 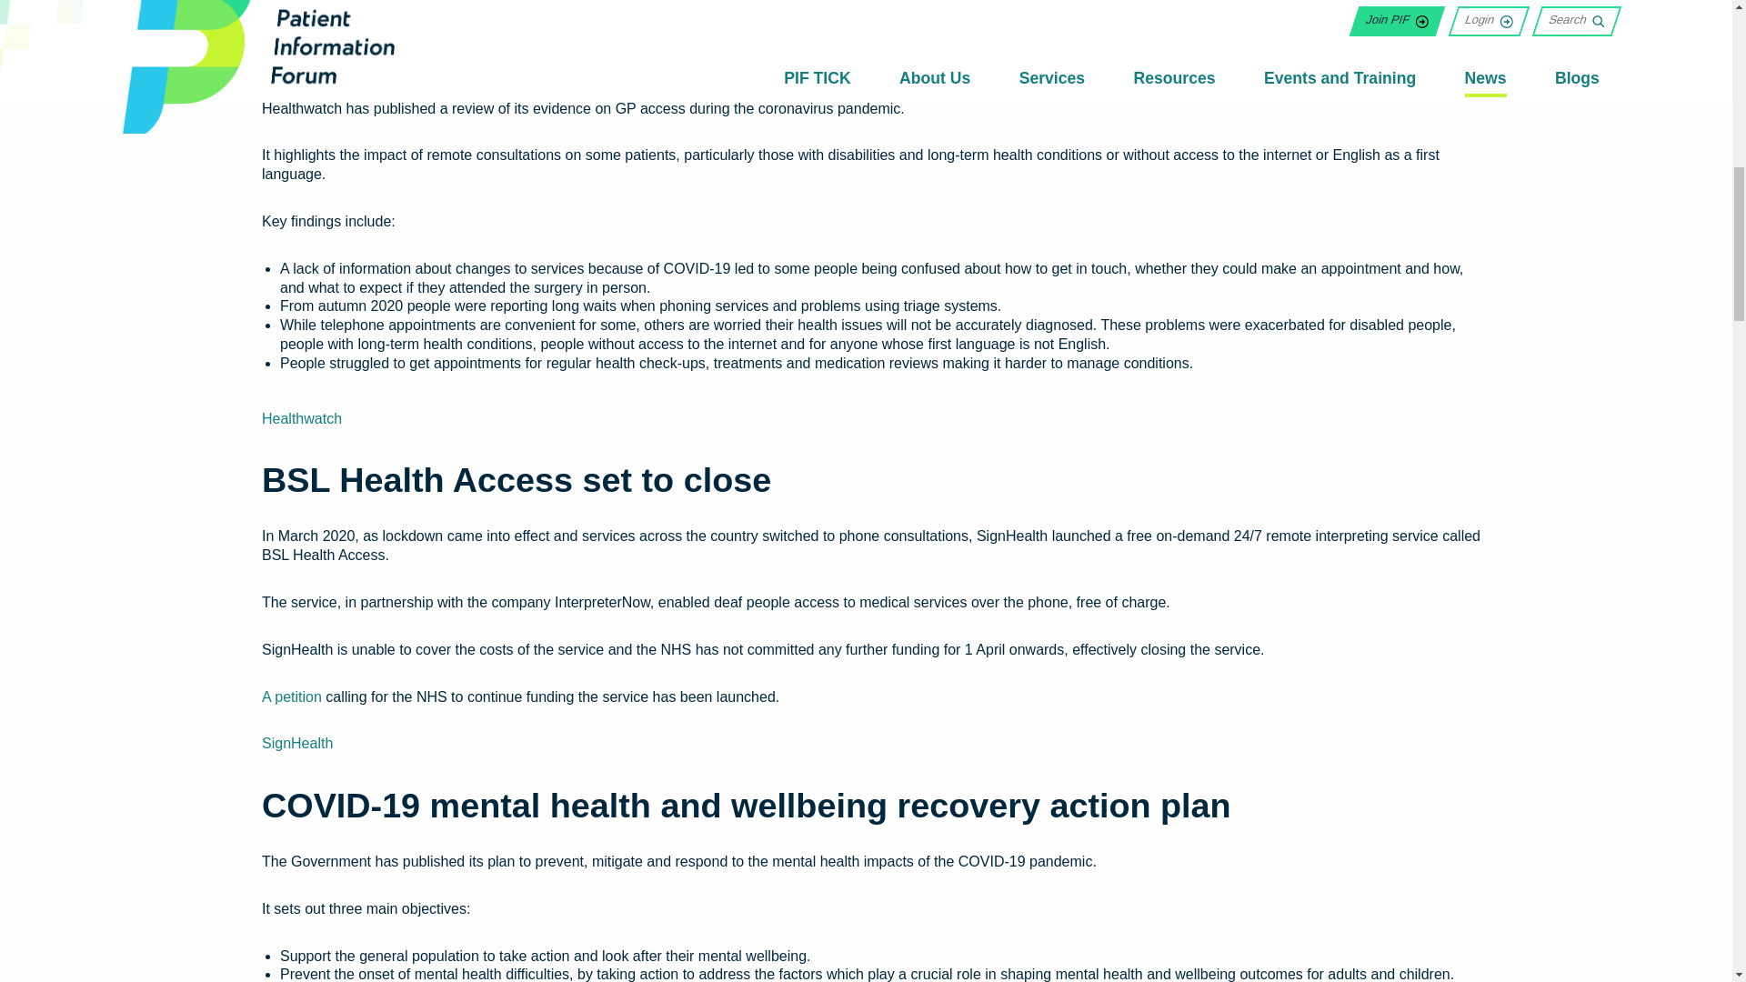 I want to click on SignHealth, so click(x=297, y=743).